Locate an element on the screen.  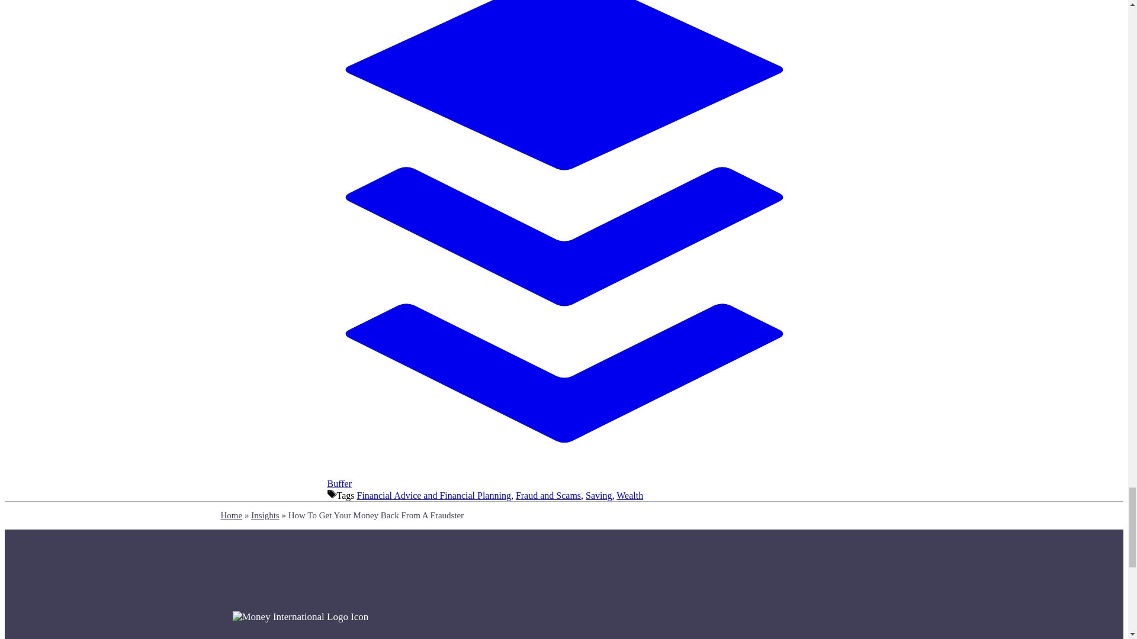
Buffer is located at coordinates (564, 478).